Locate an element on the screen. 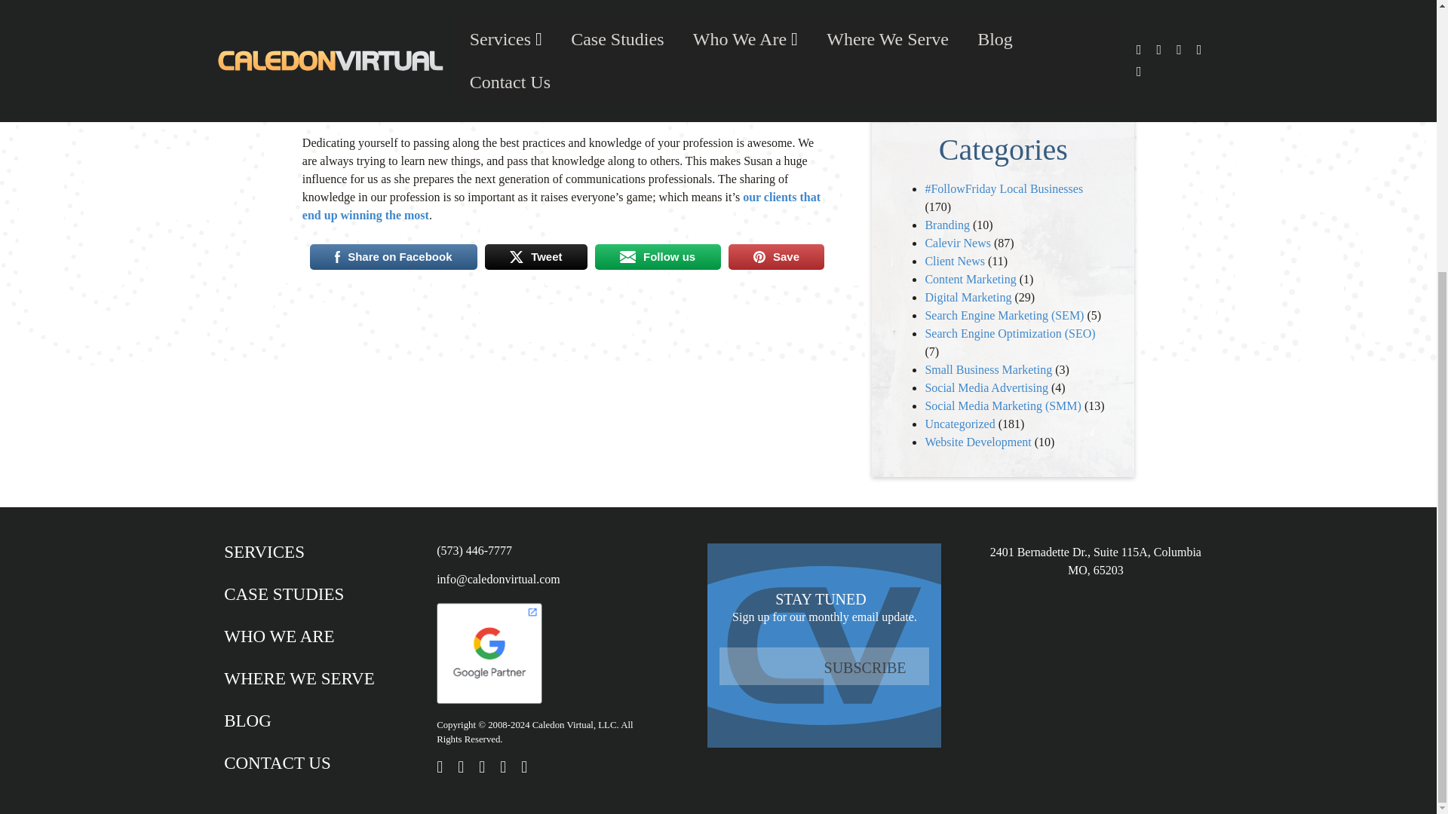 The width and height of the screenshot is (1448, 814). Services is located at coordinates (299, 564).